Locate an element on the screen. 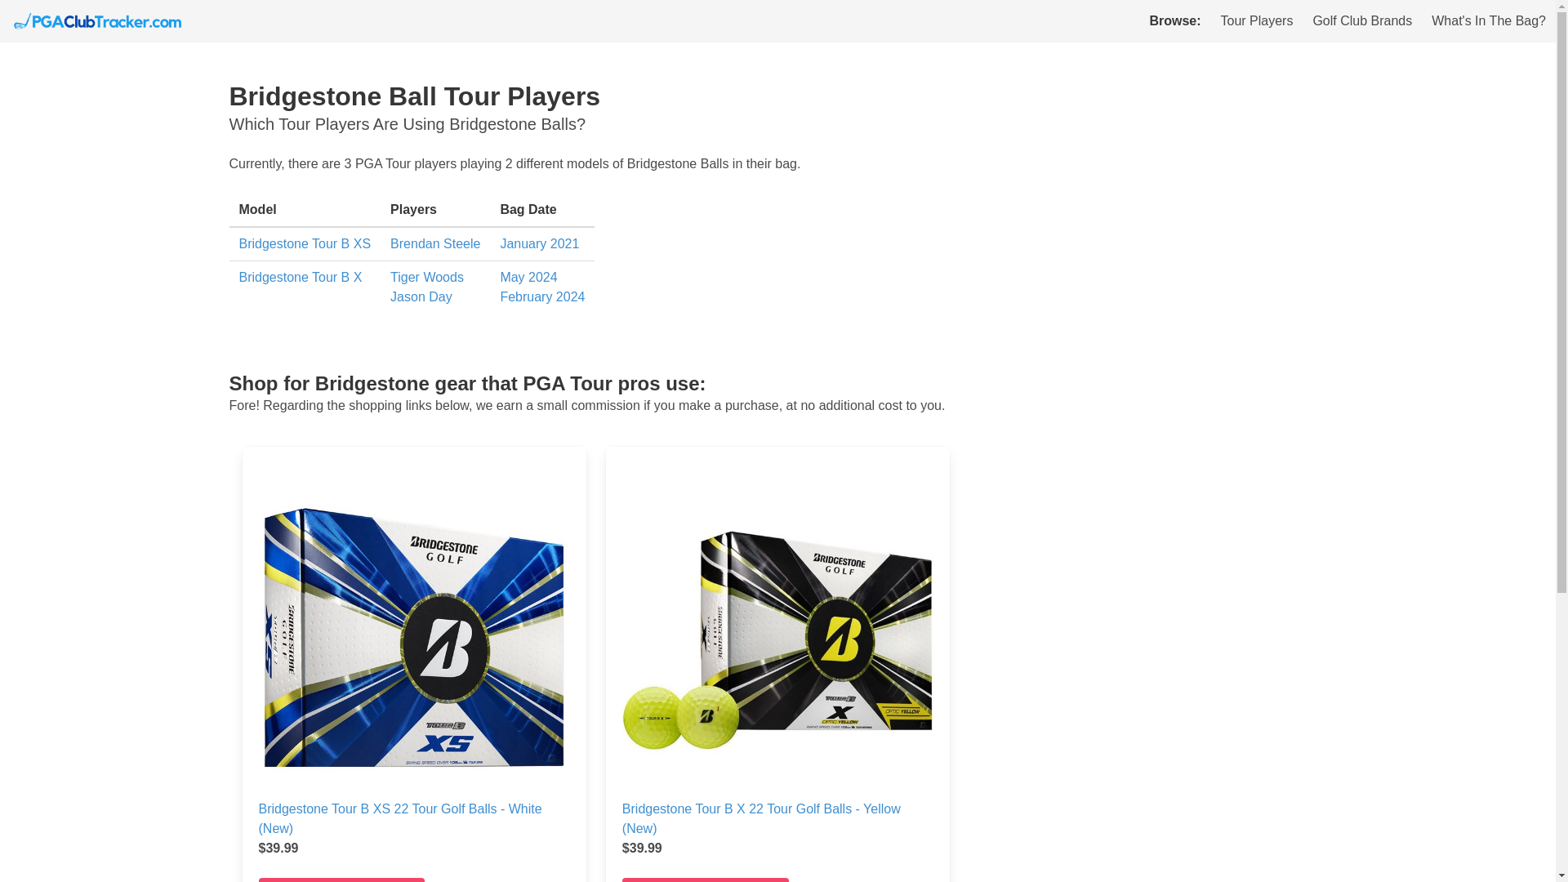 This screenshot has width=1568, height=882. Brendan Steele is located at coordinates (434, 243).